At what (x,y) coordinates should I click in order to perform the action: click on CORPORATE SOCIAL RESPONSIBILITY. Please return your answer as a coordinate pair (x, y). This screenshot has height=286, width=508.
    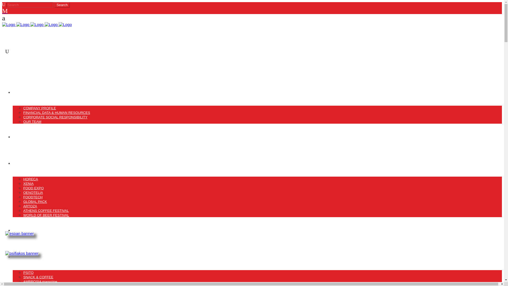
    Looking at the image, I should click on (55, 117).